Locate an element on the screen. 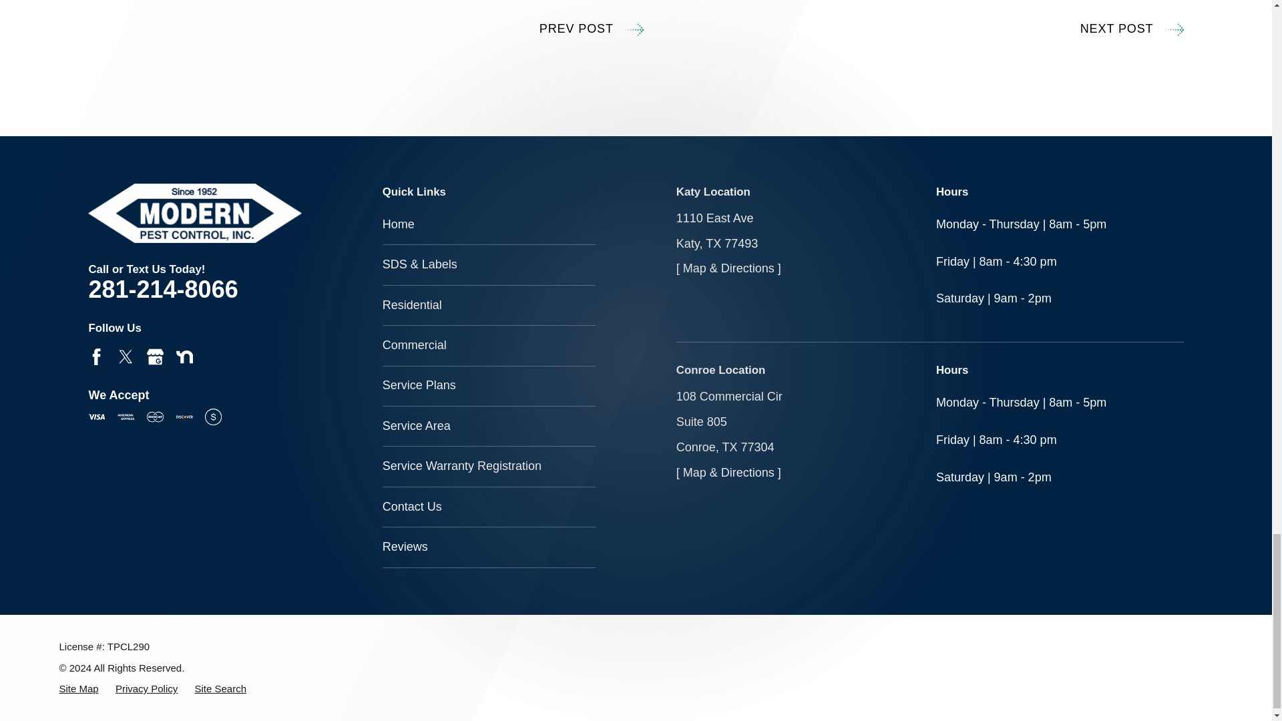  Home is located at coordinates (195, 213).